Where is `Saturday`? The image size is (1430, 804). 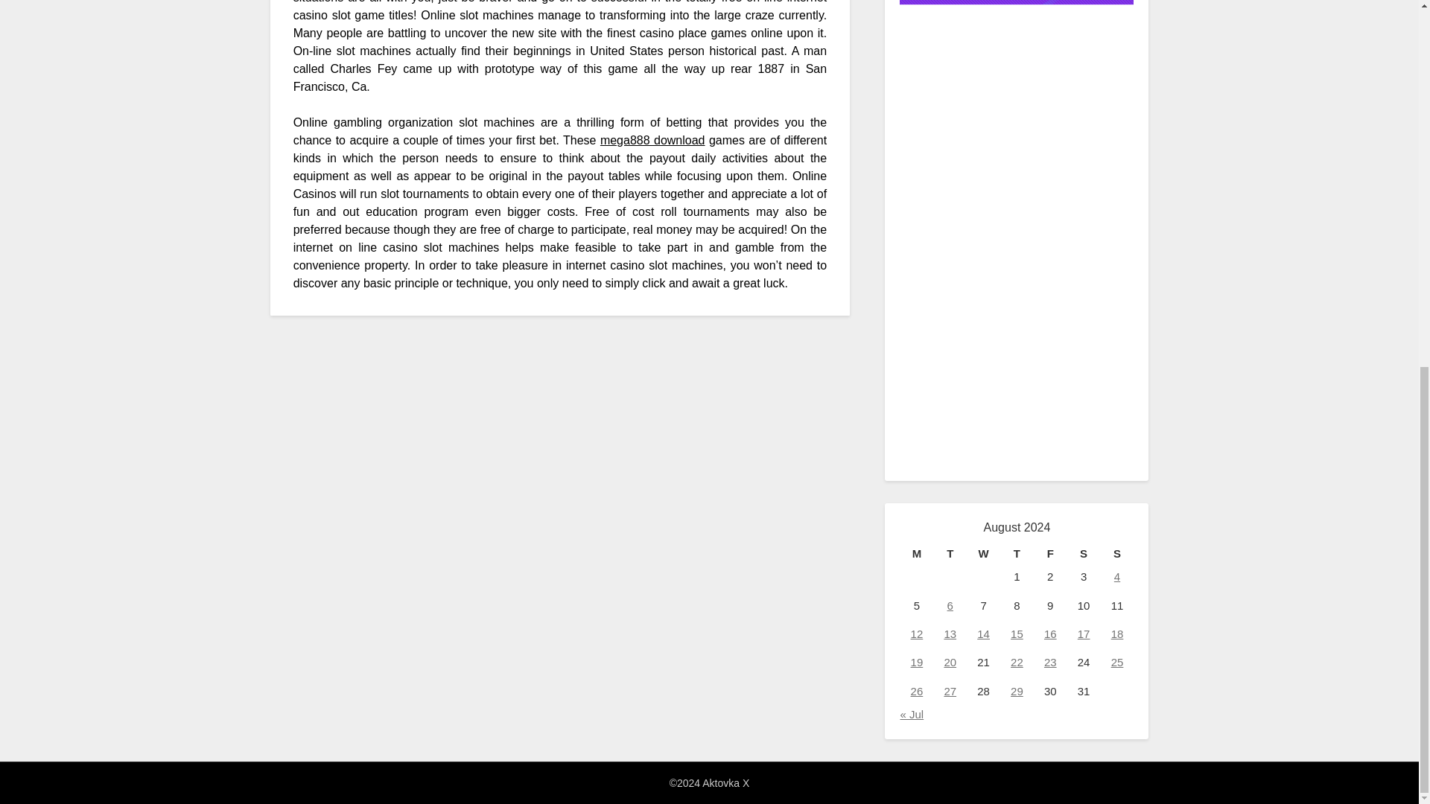 Saturday is located at coordinates (1084, 554).